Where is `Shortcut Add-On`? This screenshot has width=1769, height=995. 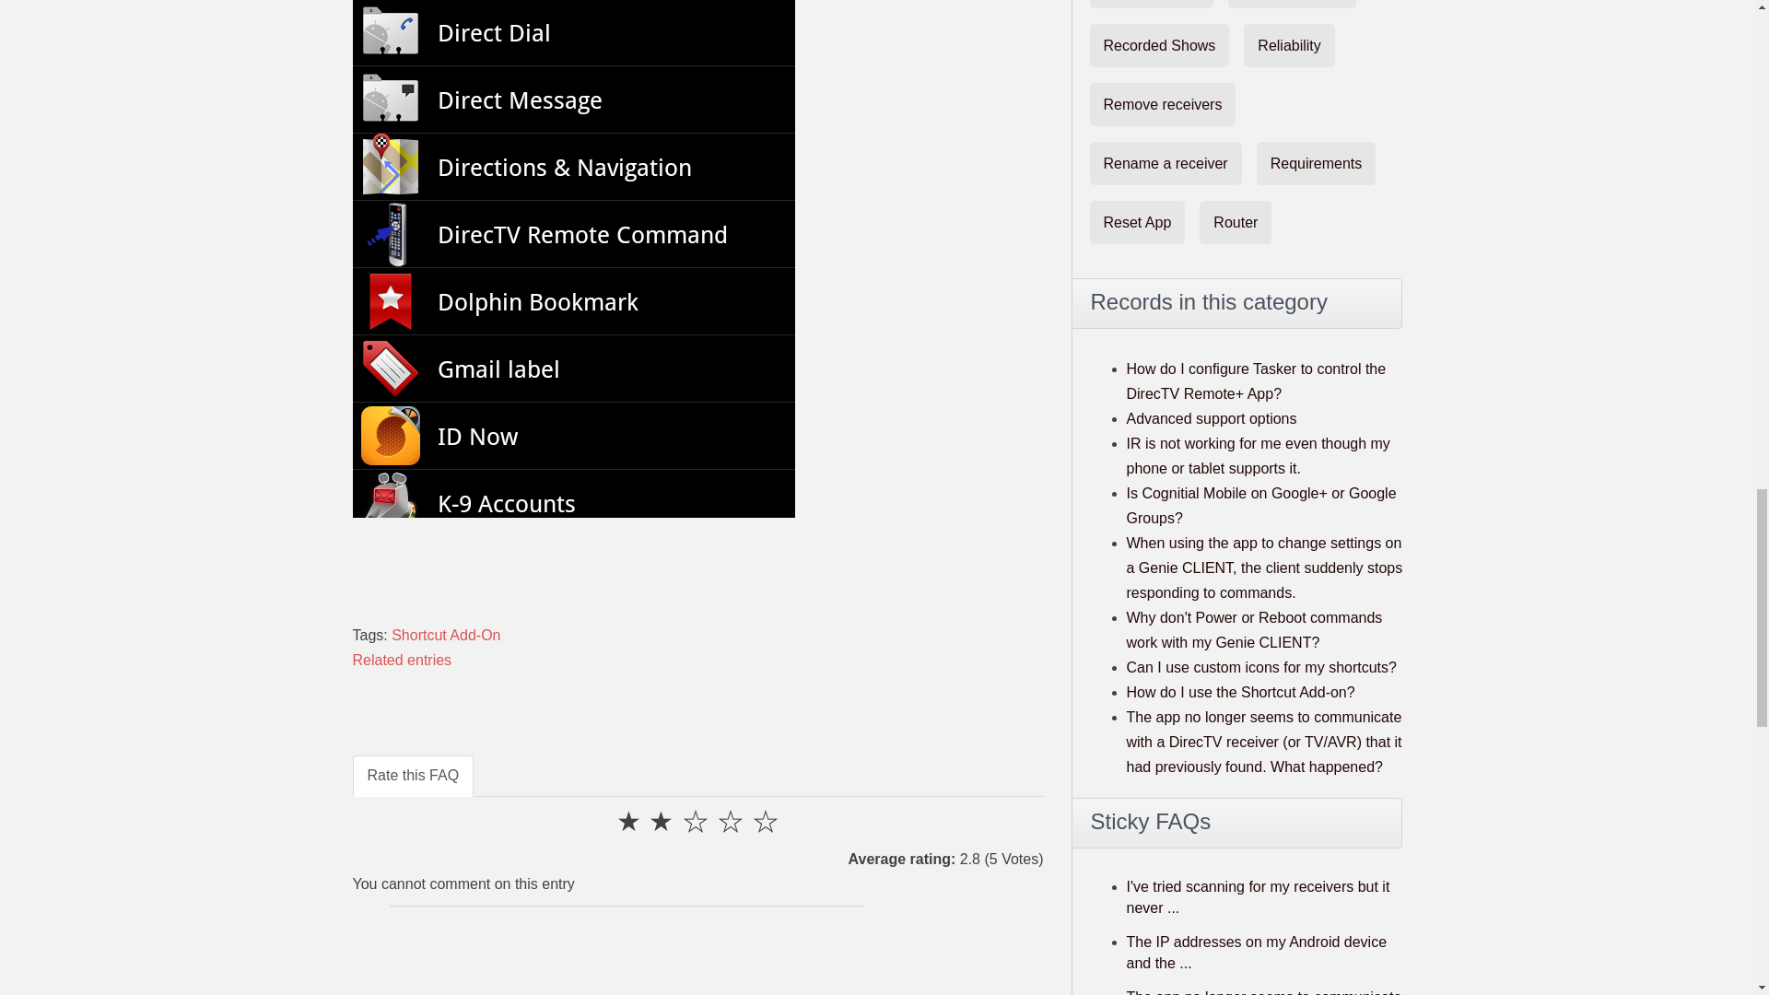
Shortcut Add-On is located at coordinates (446, 635).